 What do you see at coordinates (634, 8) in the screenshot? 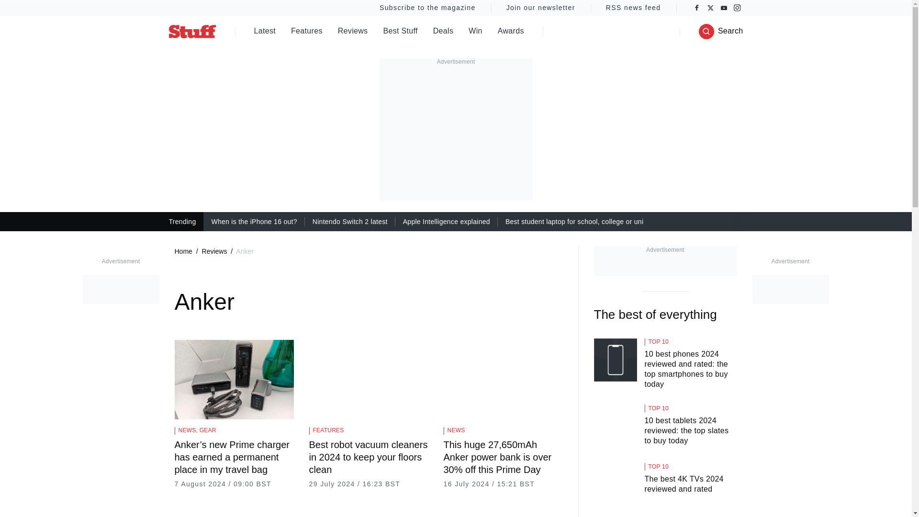
I see `RSS news feed` at bounding box center [634, 8].